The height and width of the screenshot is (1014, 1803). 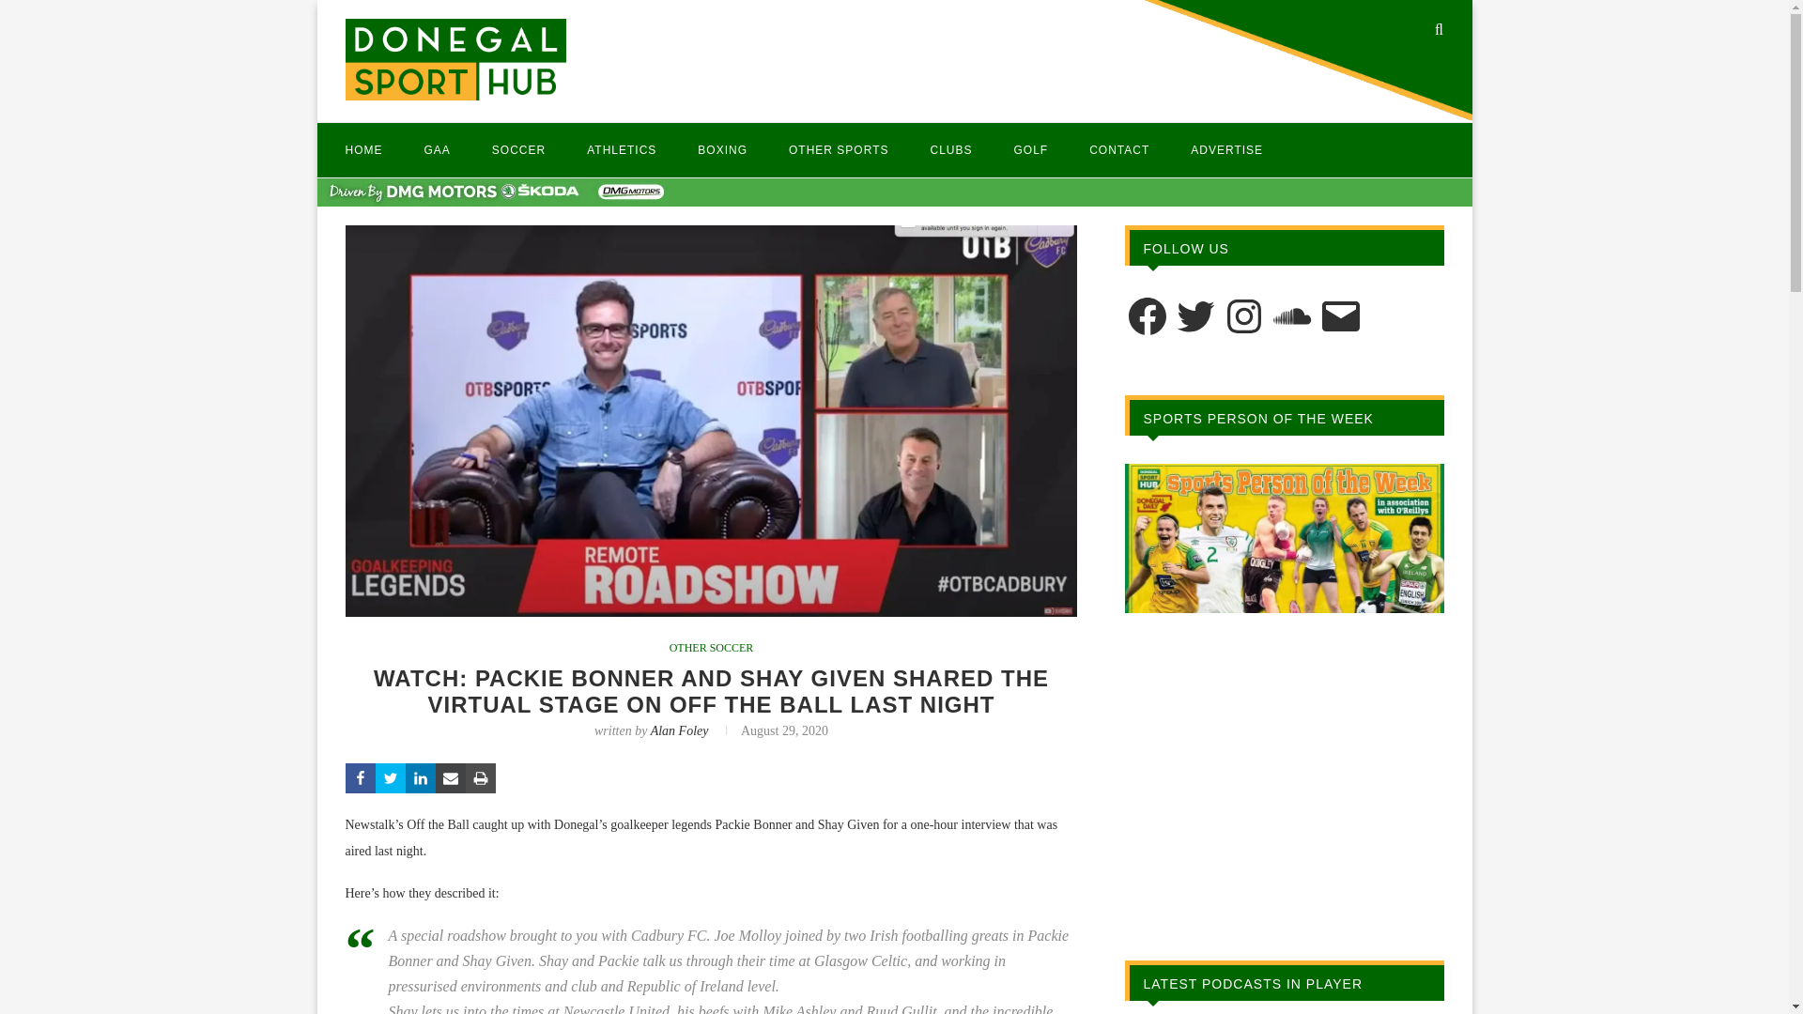 I want to click on Alan Foley, so click(x=680, y=730).